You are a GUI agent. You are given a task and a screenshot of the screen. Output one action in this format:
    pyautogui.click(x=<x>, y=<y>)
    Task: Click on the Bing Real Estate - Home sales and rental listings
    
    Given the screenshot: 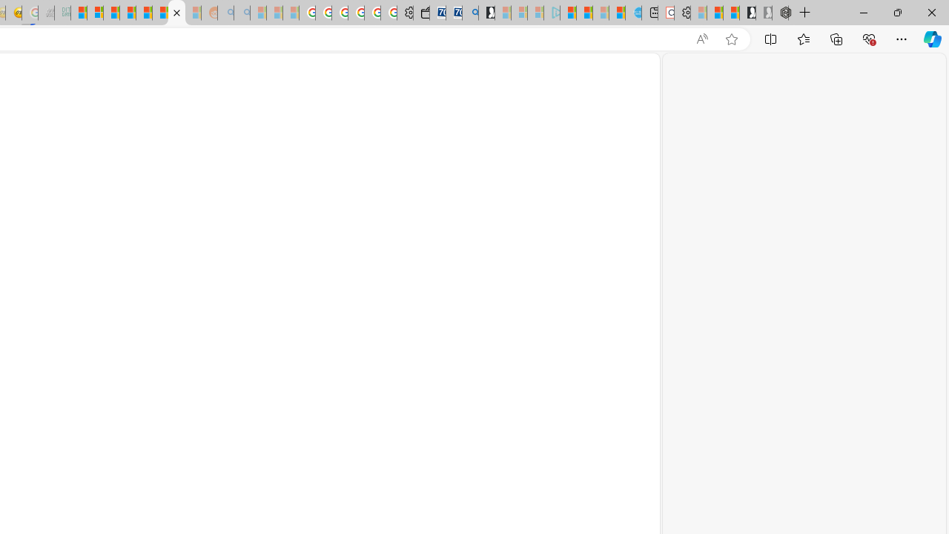 What is the action you would take?
    pyautogui.click(x=470, y=13)
    